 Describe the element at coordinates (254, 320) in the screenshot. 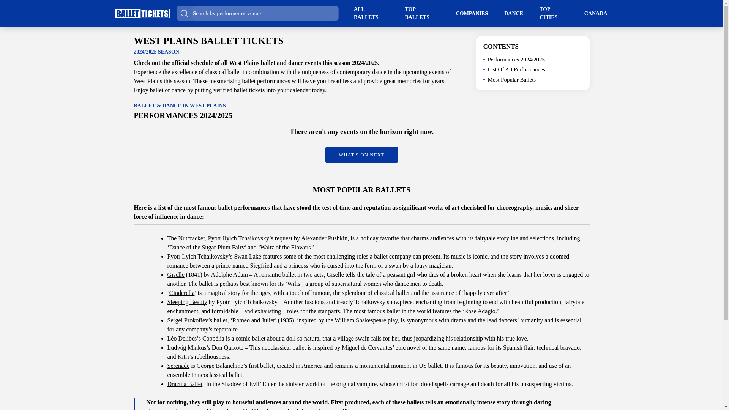

I see `Romeo and Juliet` at that location.